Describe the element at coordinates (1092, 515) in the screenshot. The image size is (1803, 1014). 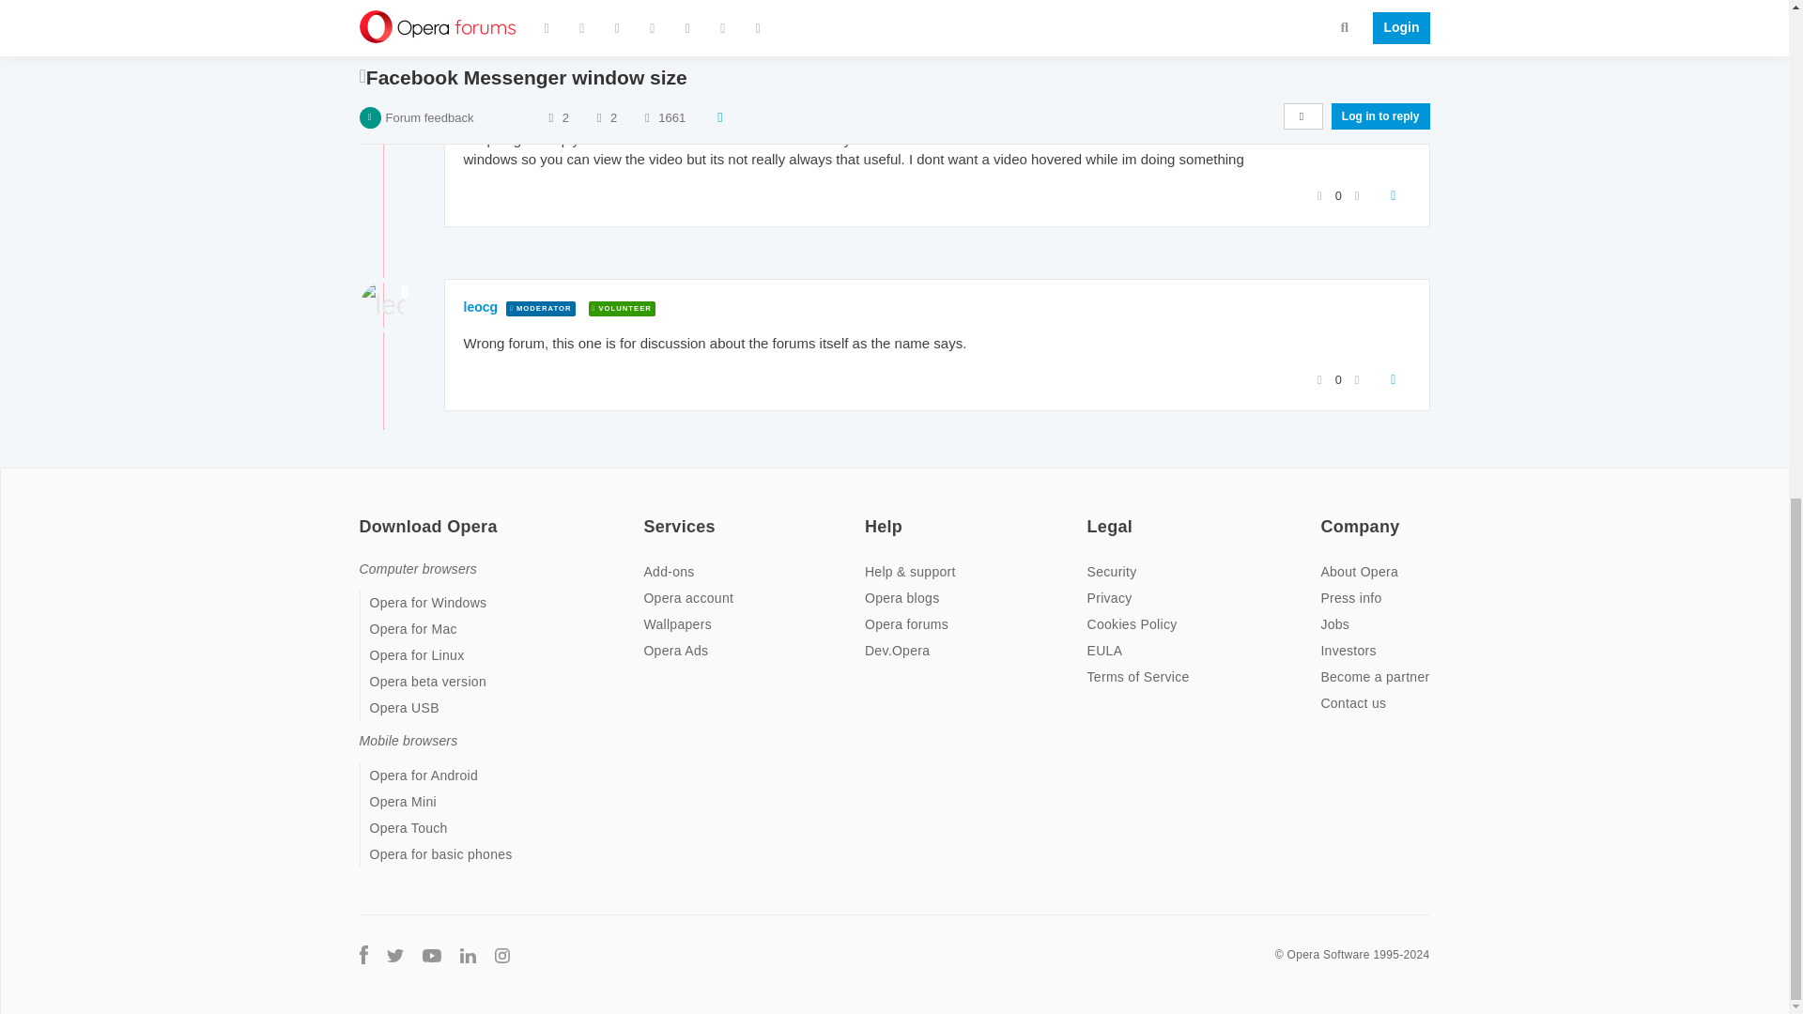
I see `on` at that location.